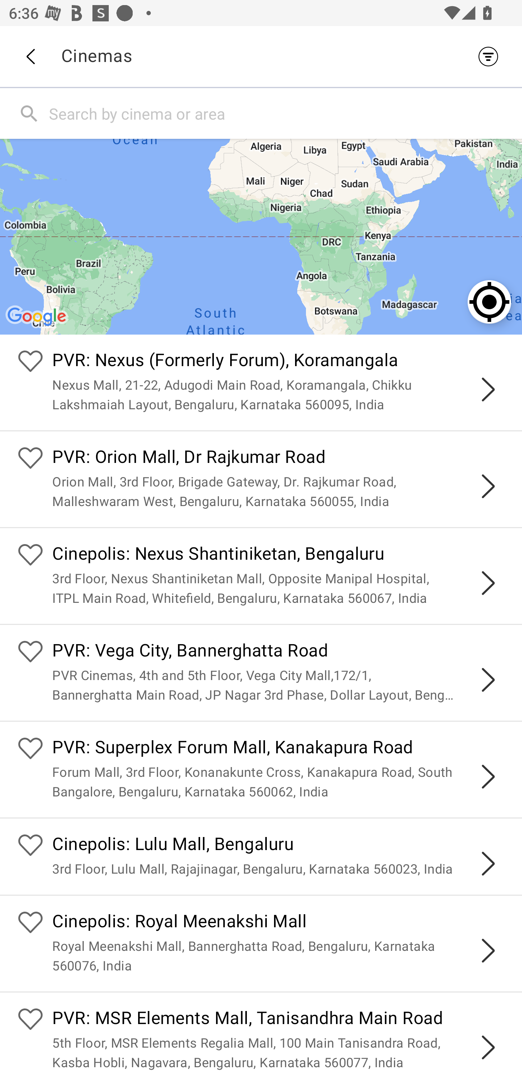 The height and width of the screenshot is (1073, 522). What do you see at coordinates (278, 555) in the screenshot?
I see `Cinepolis: Nexus Shantiniketan, Bengaluru` at bounding box center [278, 555].